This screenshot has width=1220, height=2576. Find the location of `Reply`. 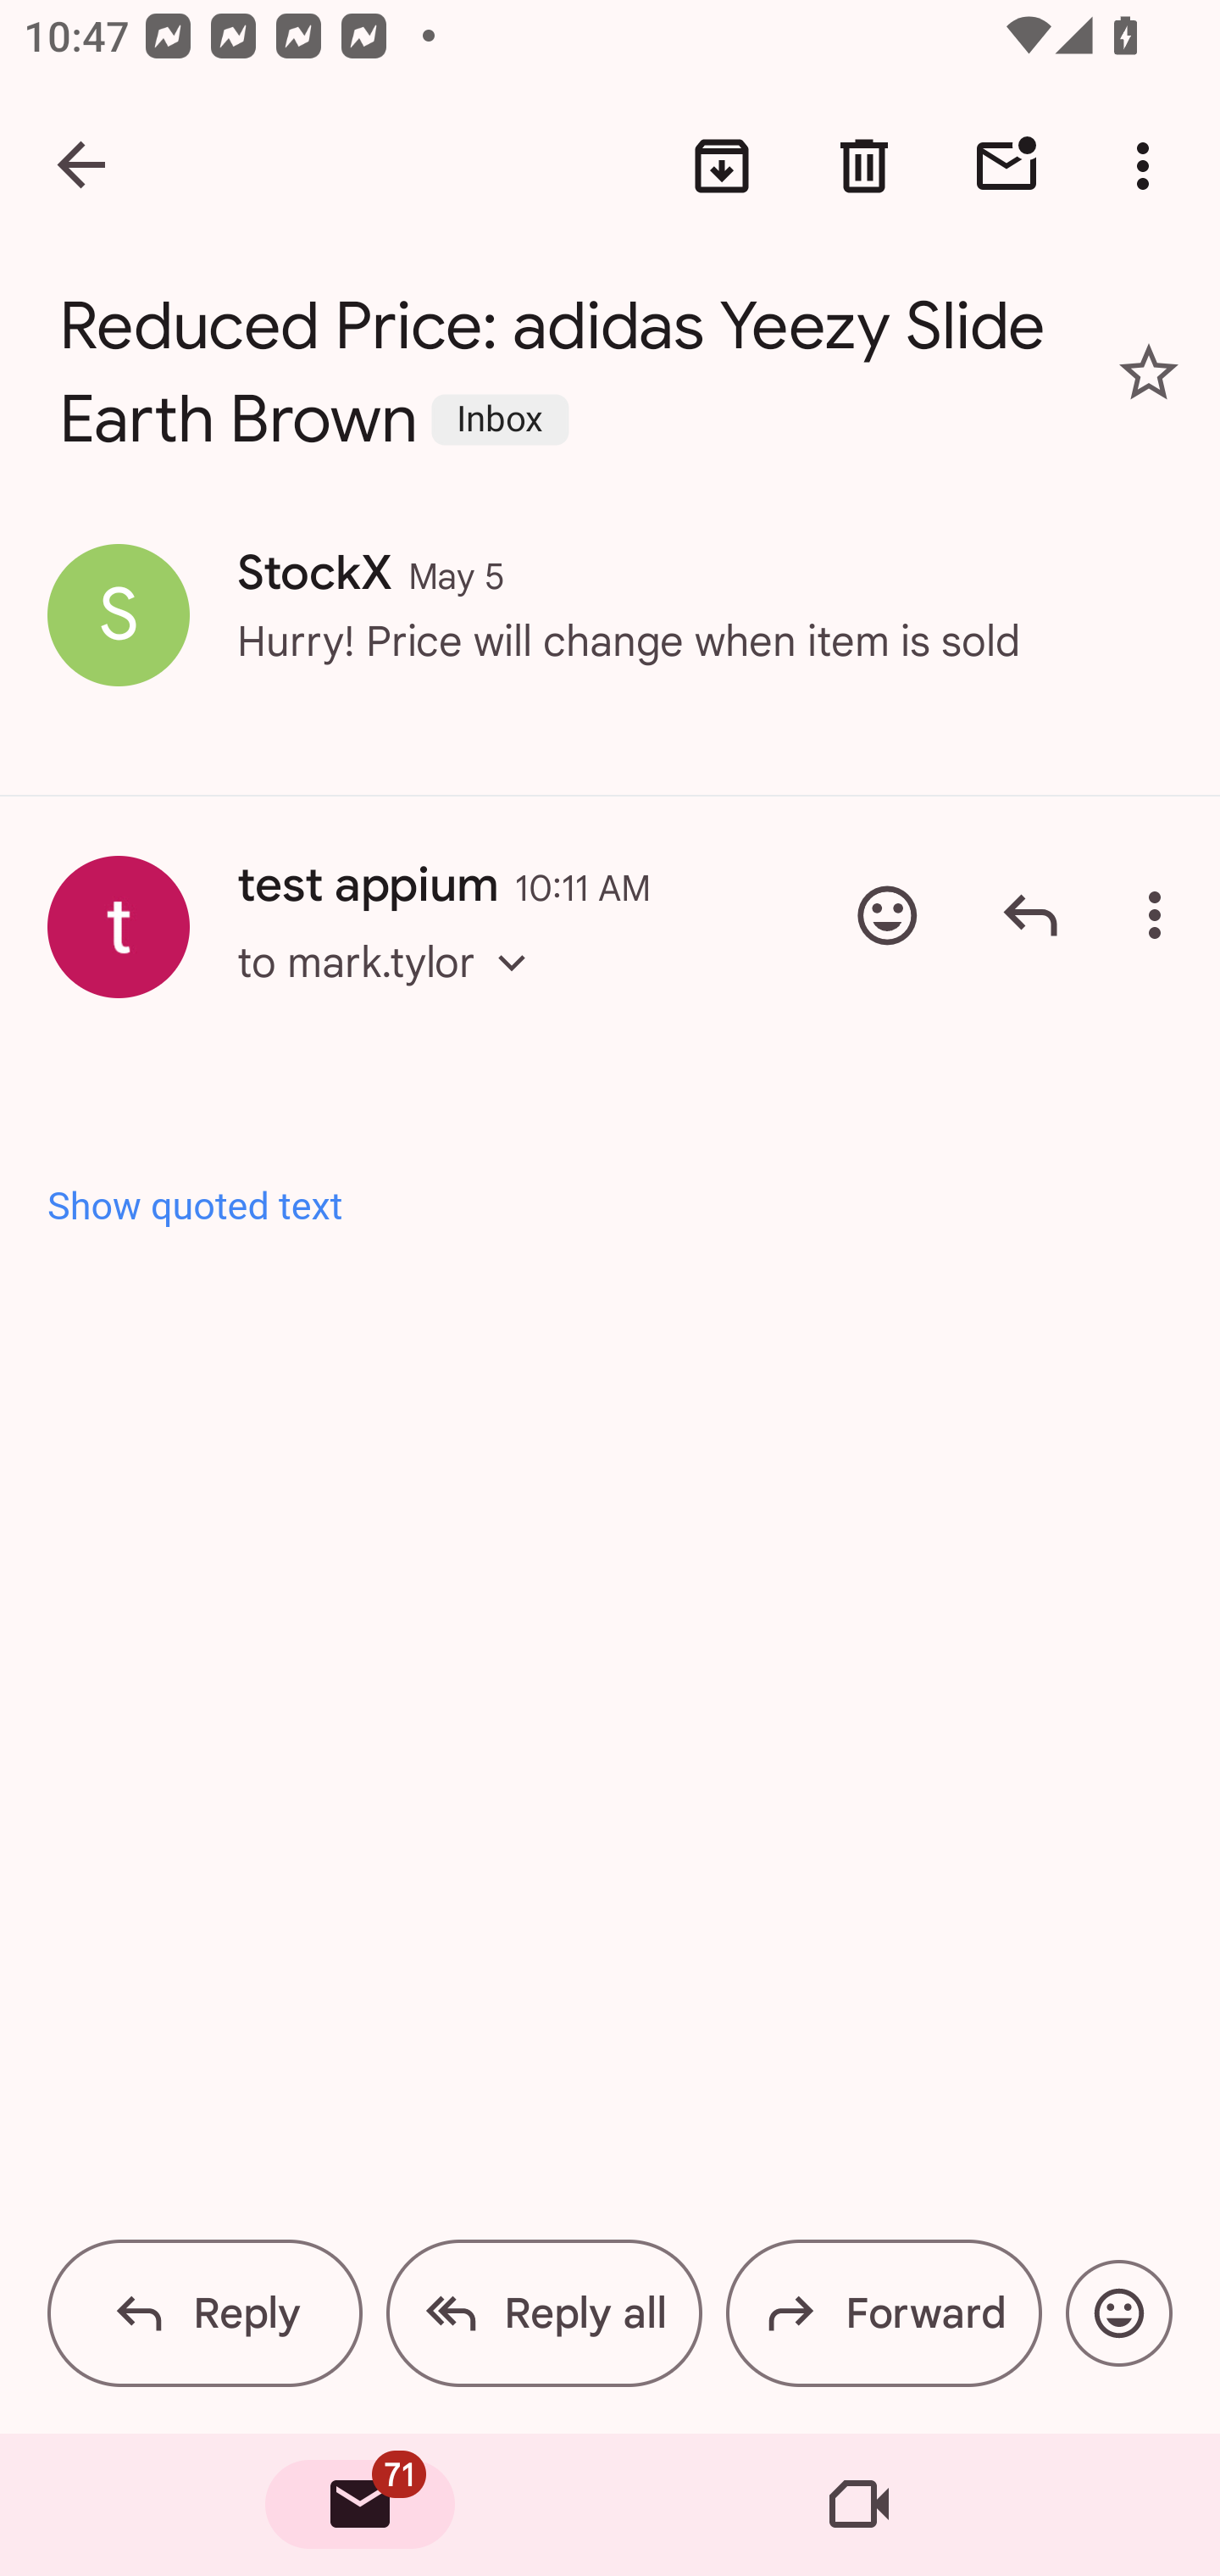

Reply is located at coordinates (1030, 915).